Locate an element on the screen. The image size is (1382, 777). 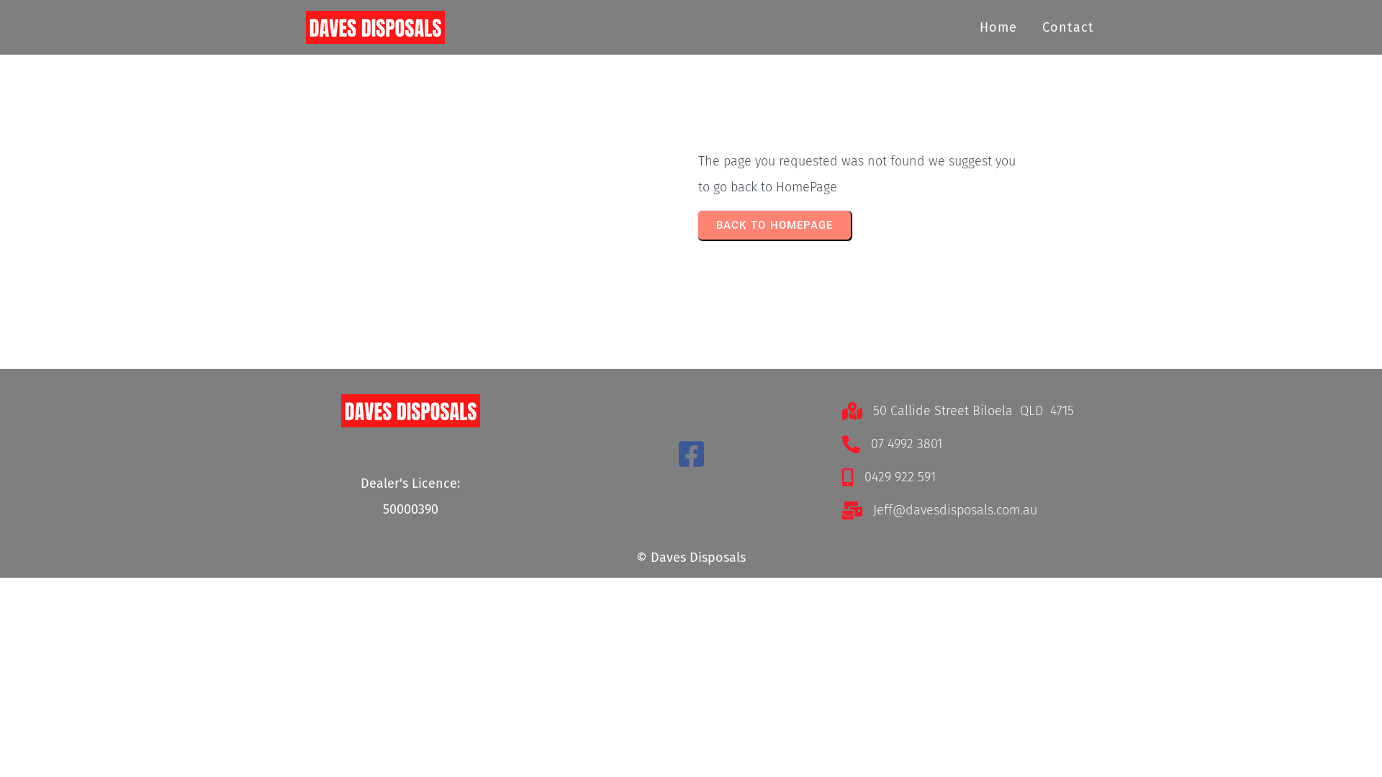
Logo is located at coordinates (376, 27).